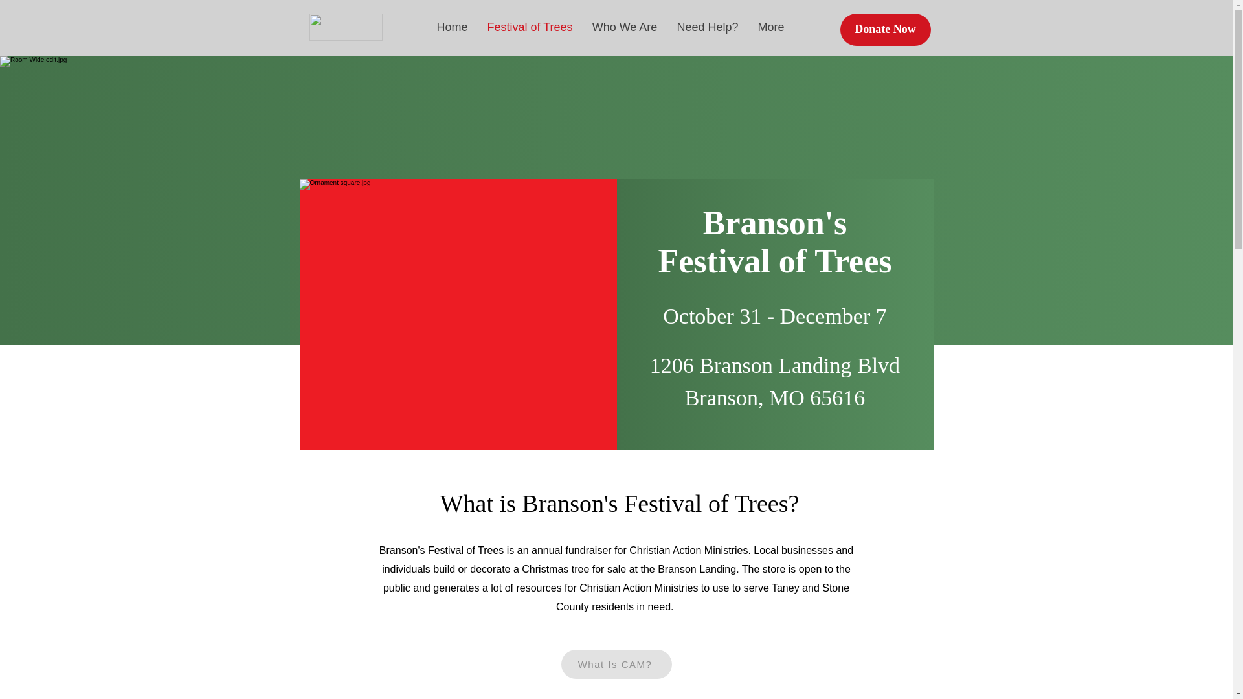 This screenshot has width=1243, height=699. I want to click on Donate Now, so click(886, 30).